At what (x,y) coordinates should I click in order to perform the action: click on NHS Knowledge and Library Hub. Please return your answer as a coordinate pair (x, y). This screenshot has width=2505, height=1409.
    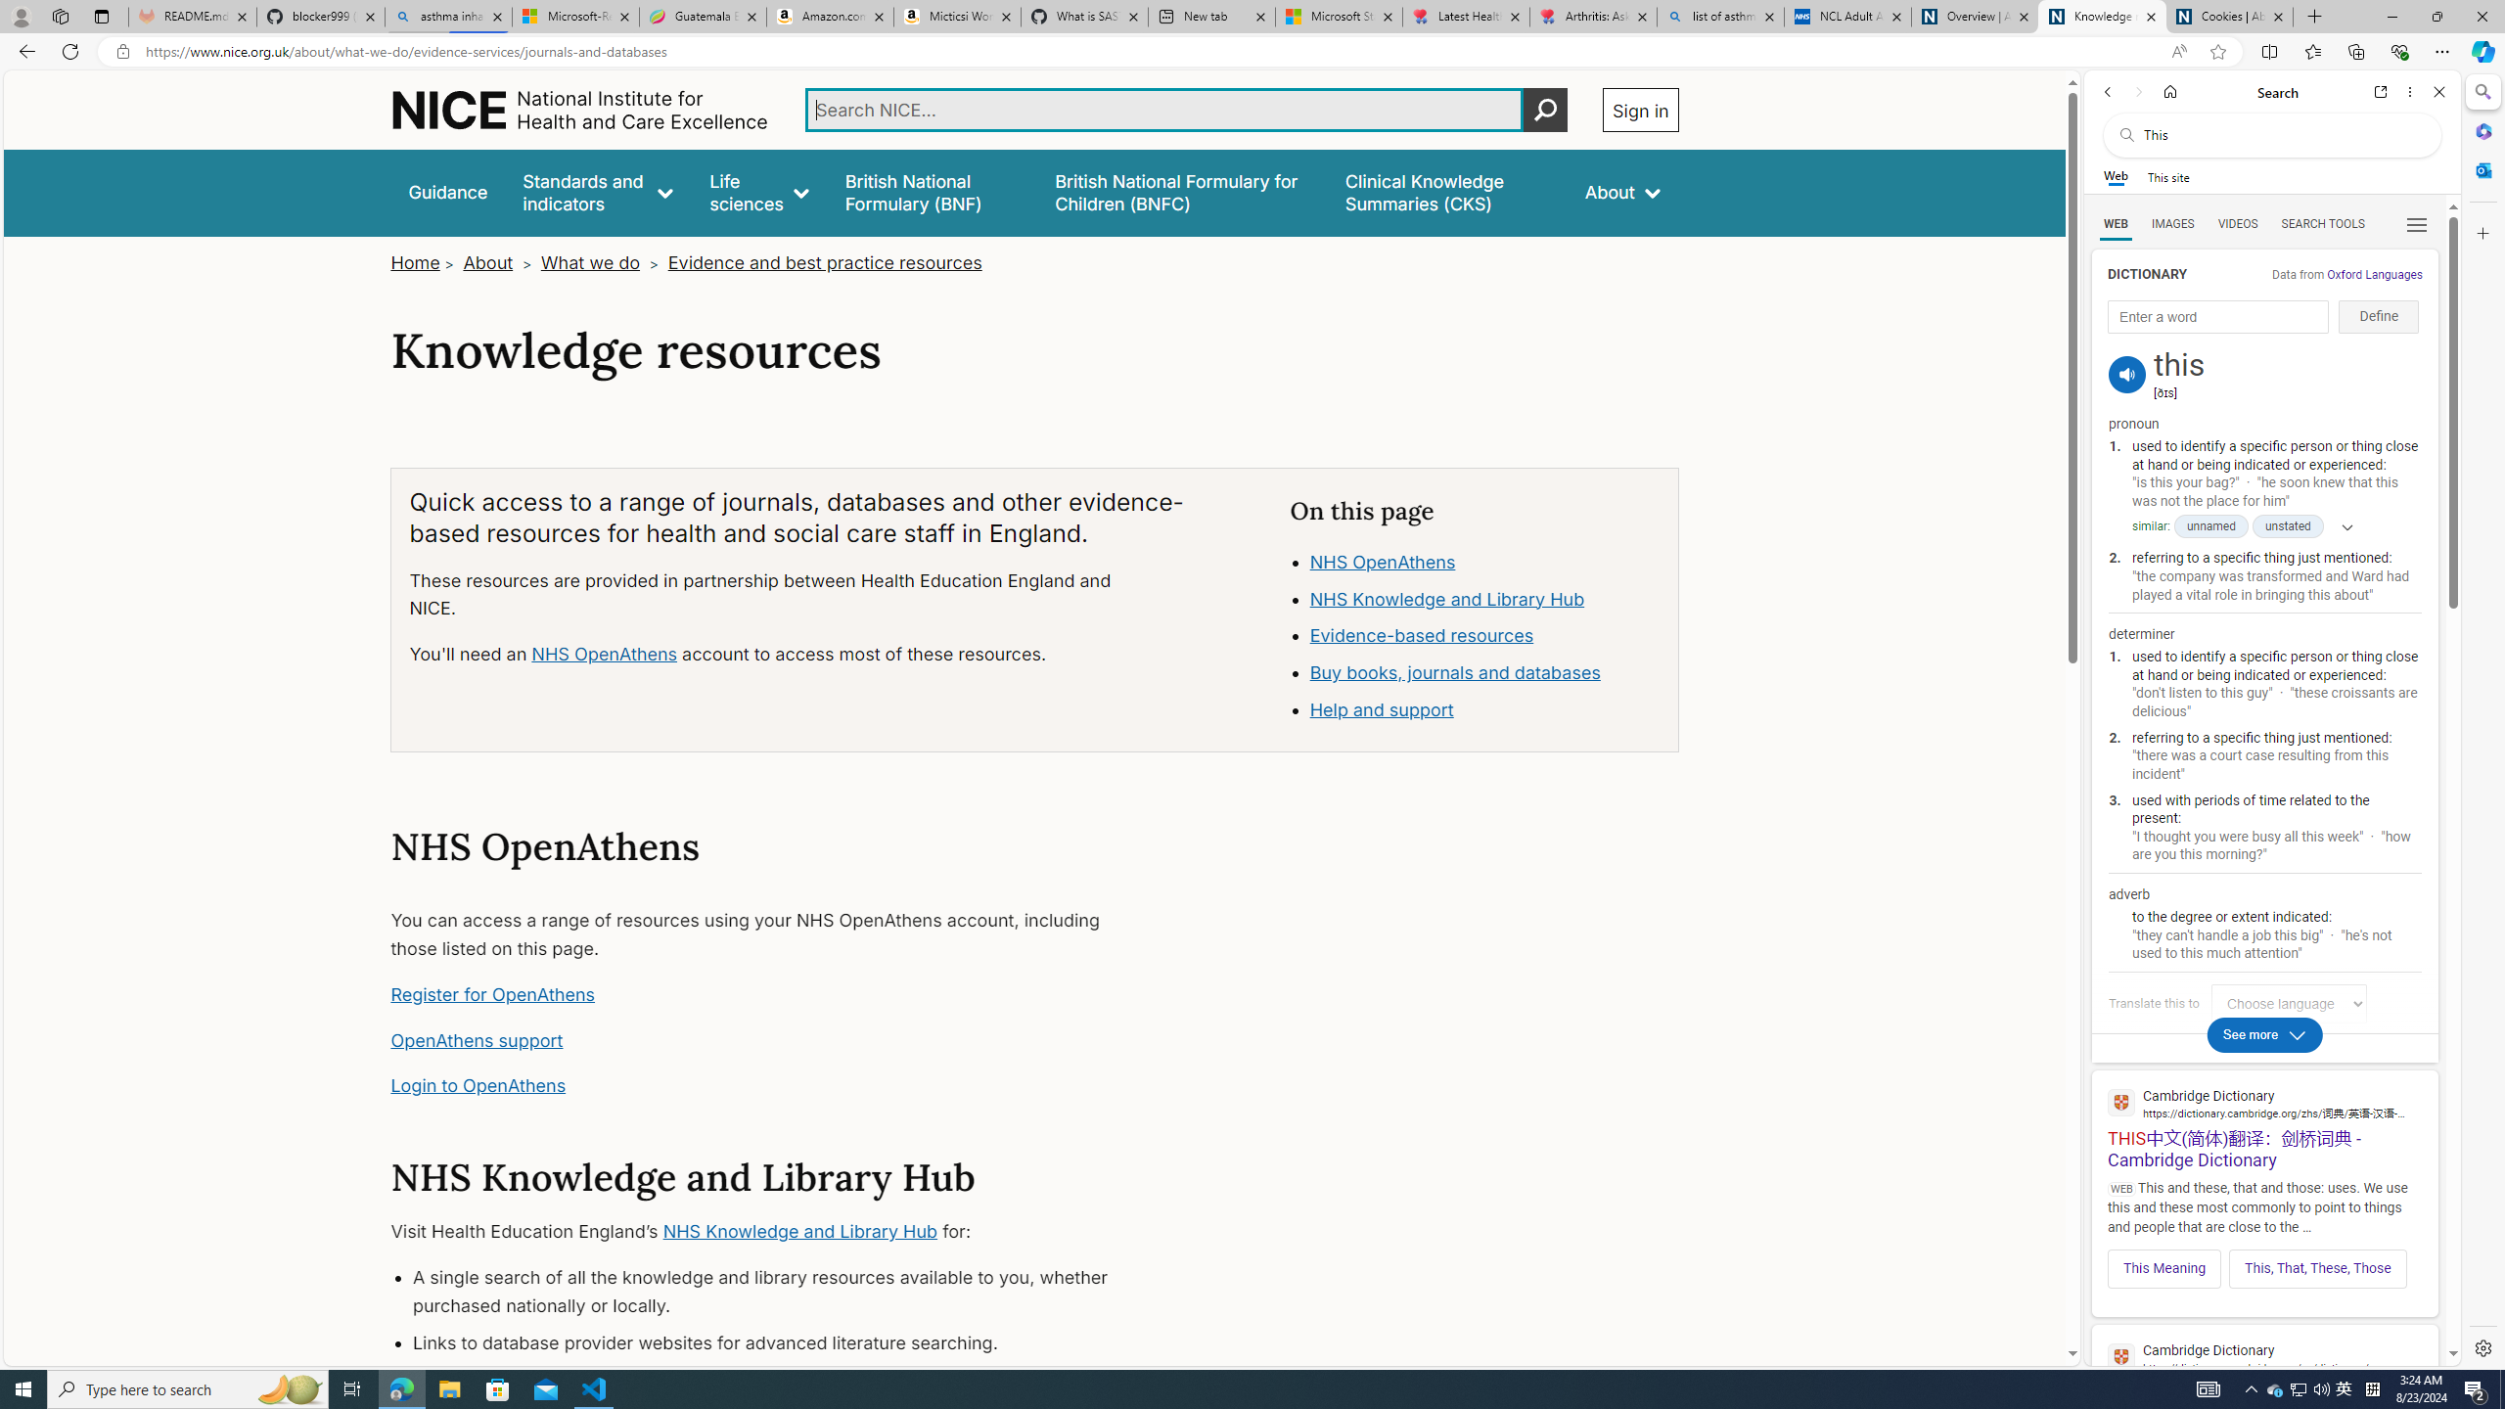
    Looking at the image, I should click on (800, 1232).